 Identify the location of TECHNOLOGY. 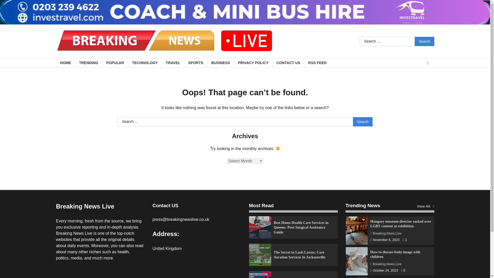
(145, 63).